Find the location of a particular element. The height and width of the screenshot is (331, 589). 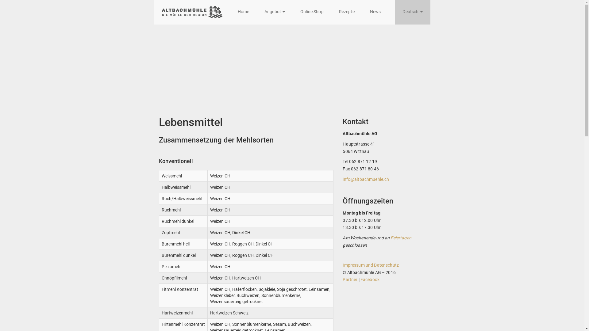

Home is located at coordinates (244, 12).